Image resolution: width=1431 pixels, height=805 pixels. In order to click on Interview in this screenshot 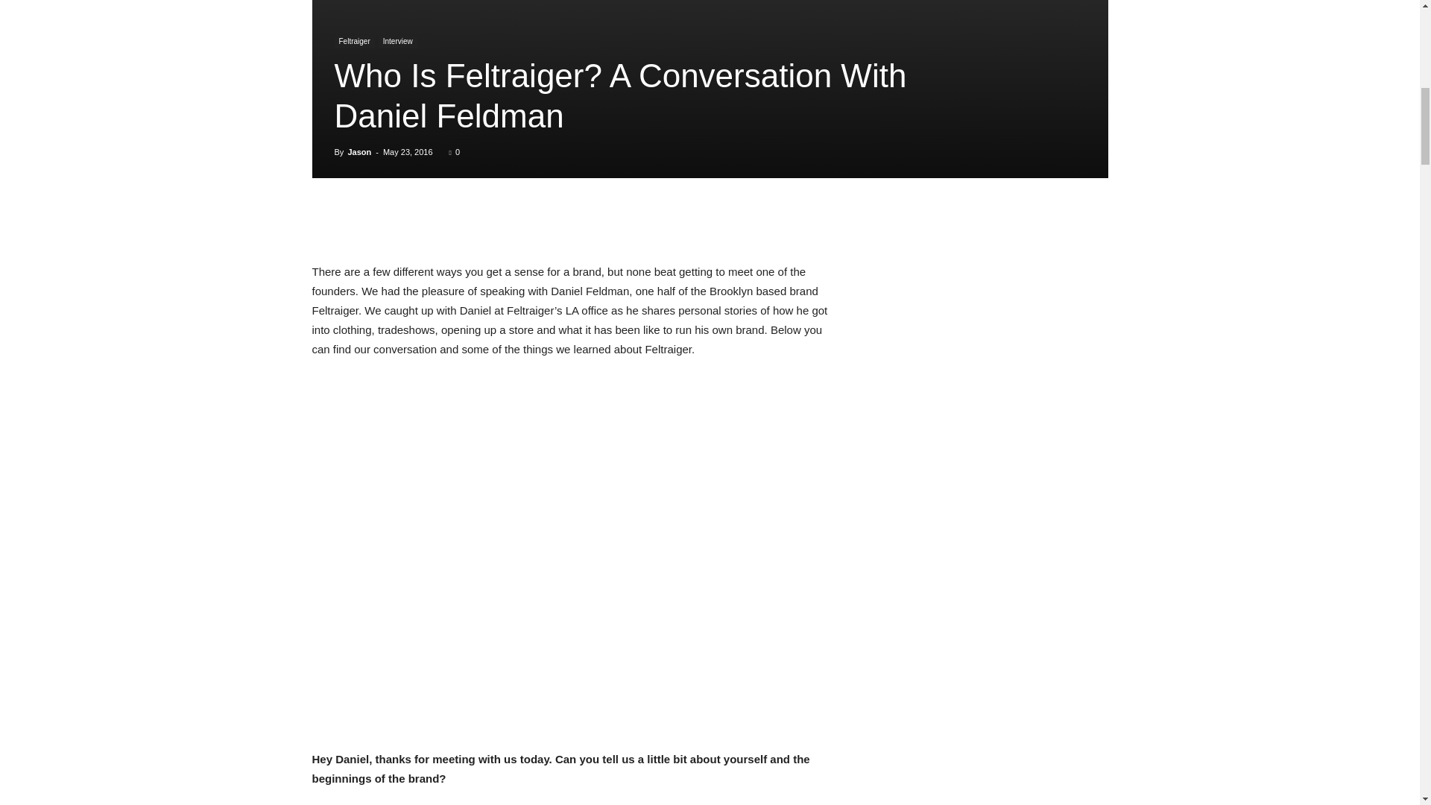, I will do `click(398, 42)`.